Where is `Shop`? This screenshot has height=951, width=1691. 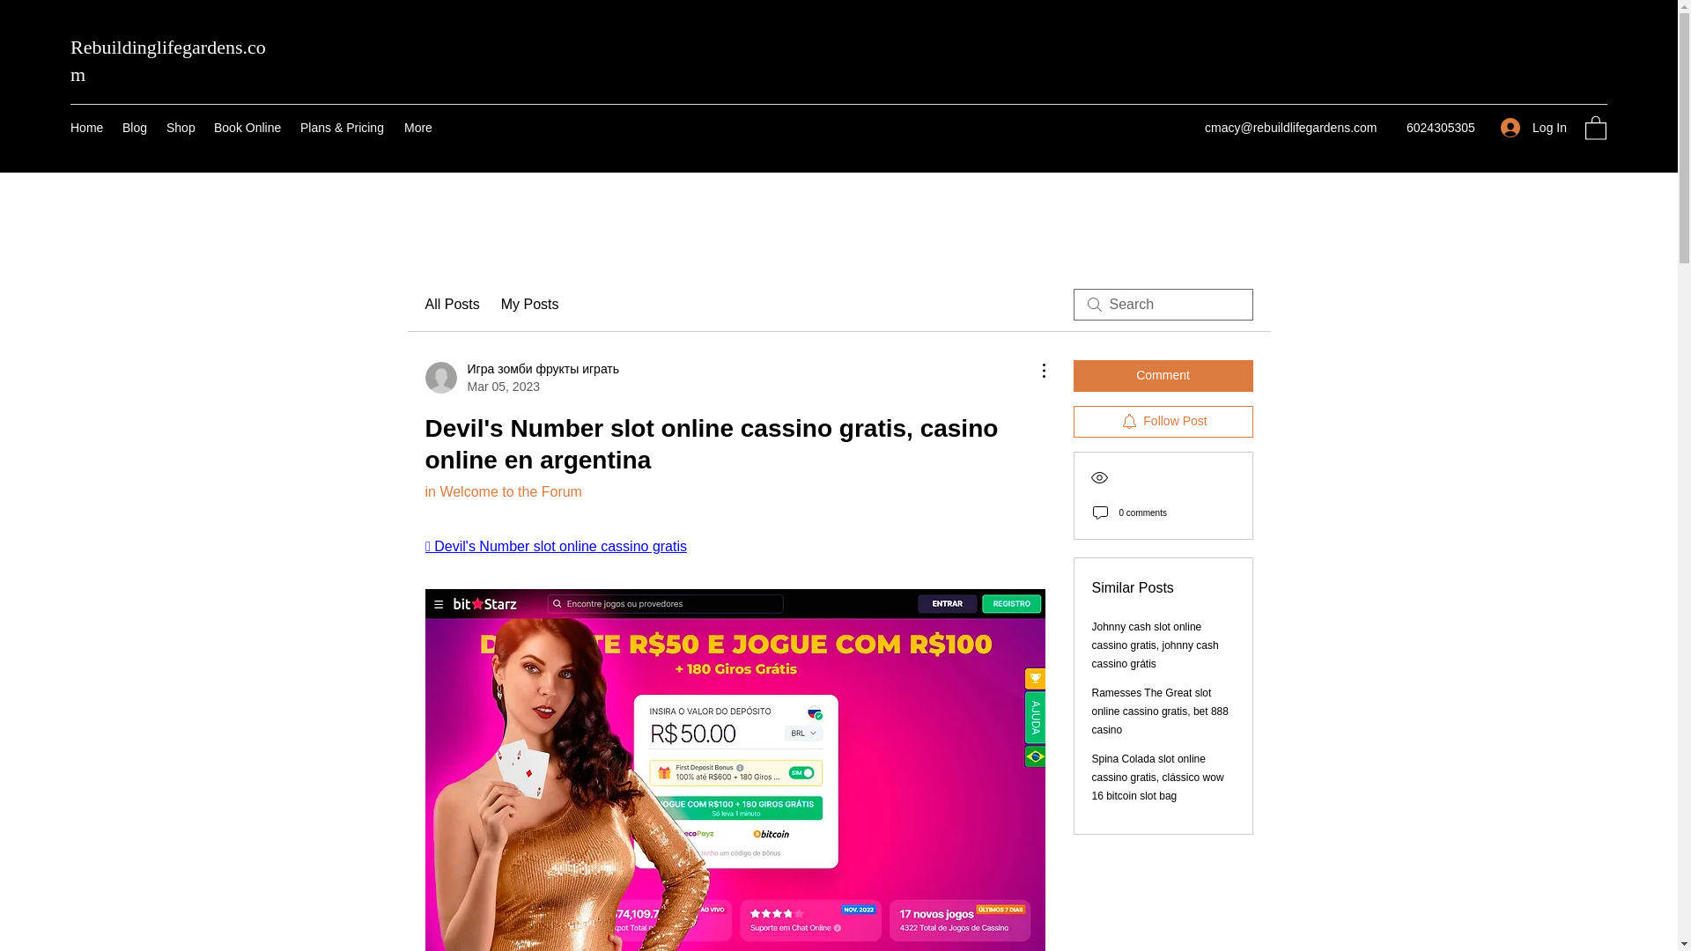
Shop is located at coordinates (181, 127).